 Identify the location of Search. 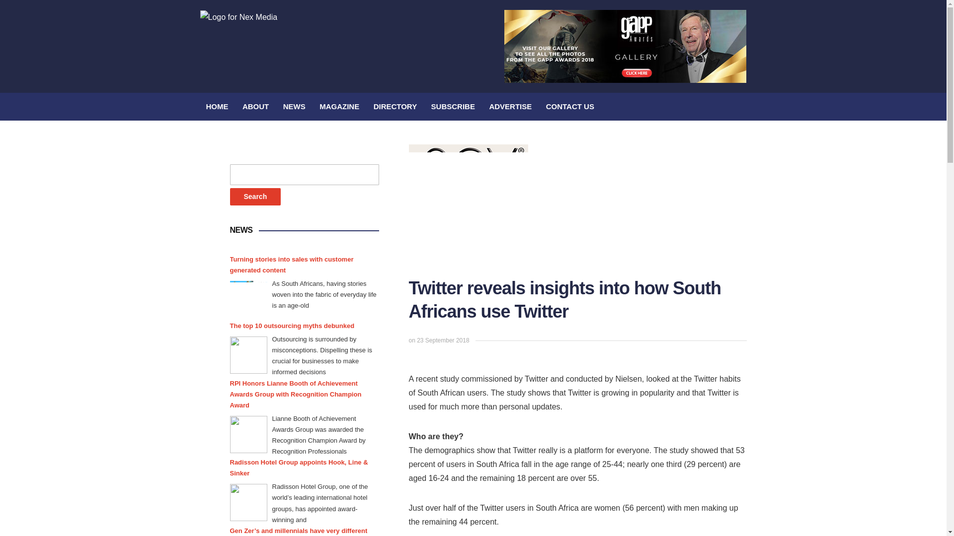
(255, 197).